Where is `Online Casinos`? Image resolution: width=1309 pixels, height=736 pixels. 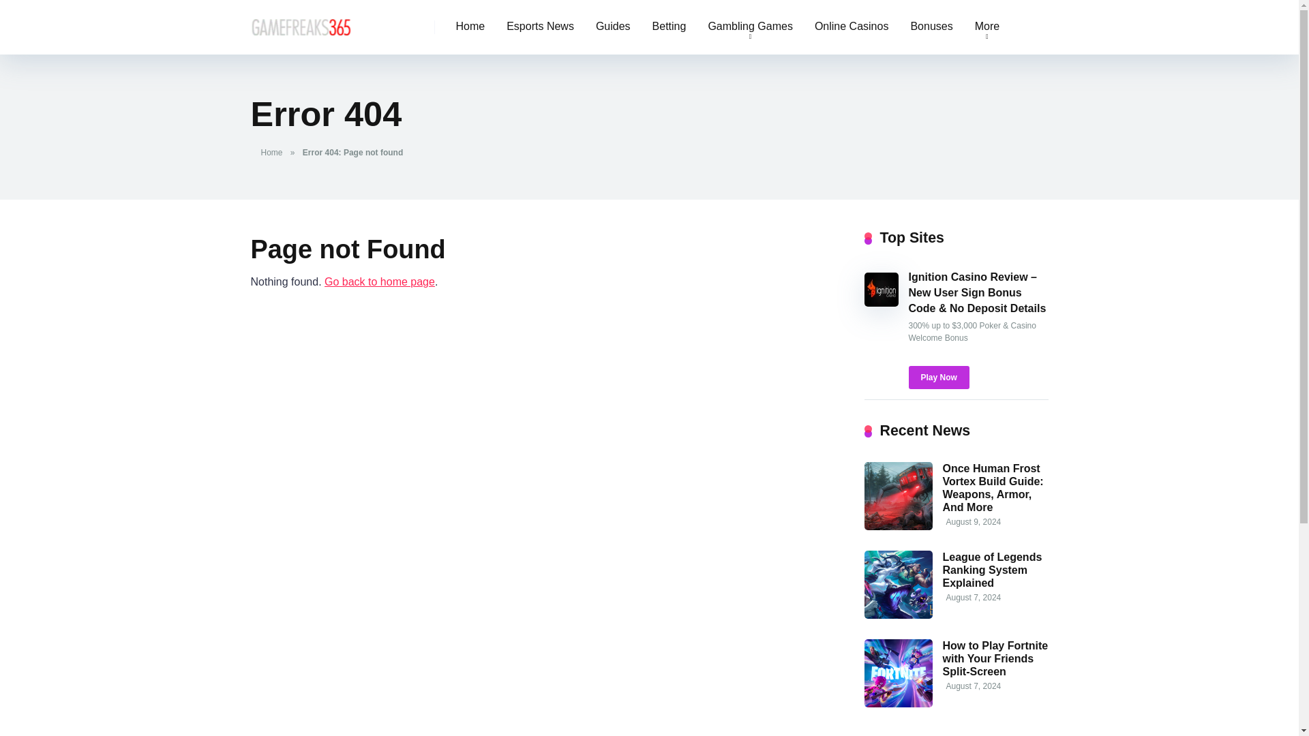 Online Casinos is located at coordinates (852, 27).